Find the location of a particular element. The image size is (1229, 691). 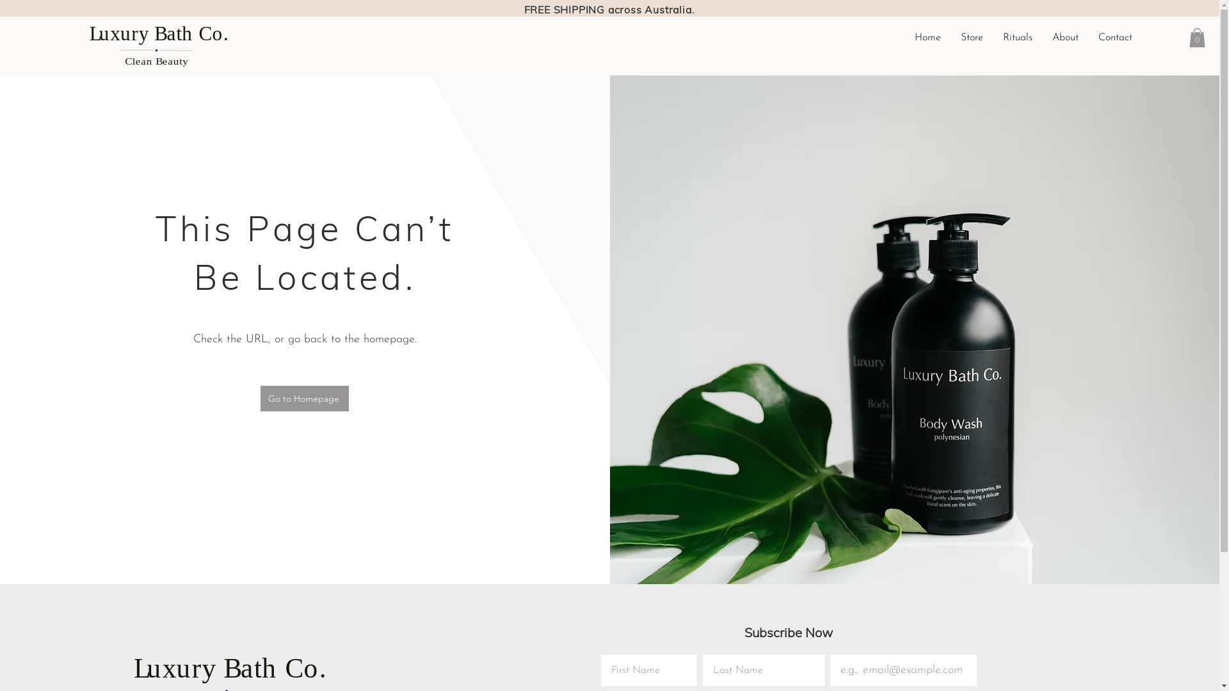

Luxury Bath Co.
Clean Beauty is located at coordinates (156, 42).